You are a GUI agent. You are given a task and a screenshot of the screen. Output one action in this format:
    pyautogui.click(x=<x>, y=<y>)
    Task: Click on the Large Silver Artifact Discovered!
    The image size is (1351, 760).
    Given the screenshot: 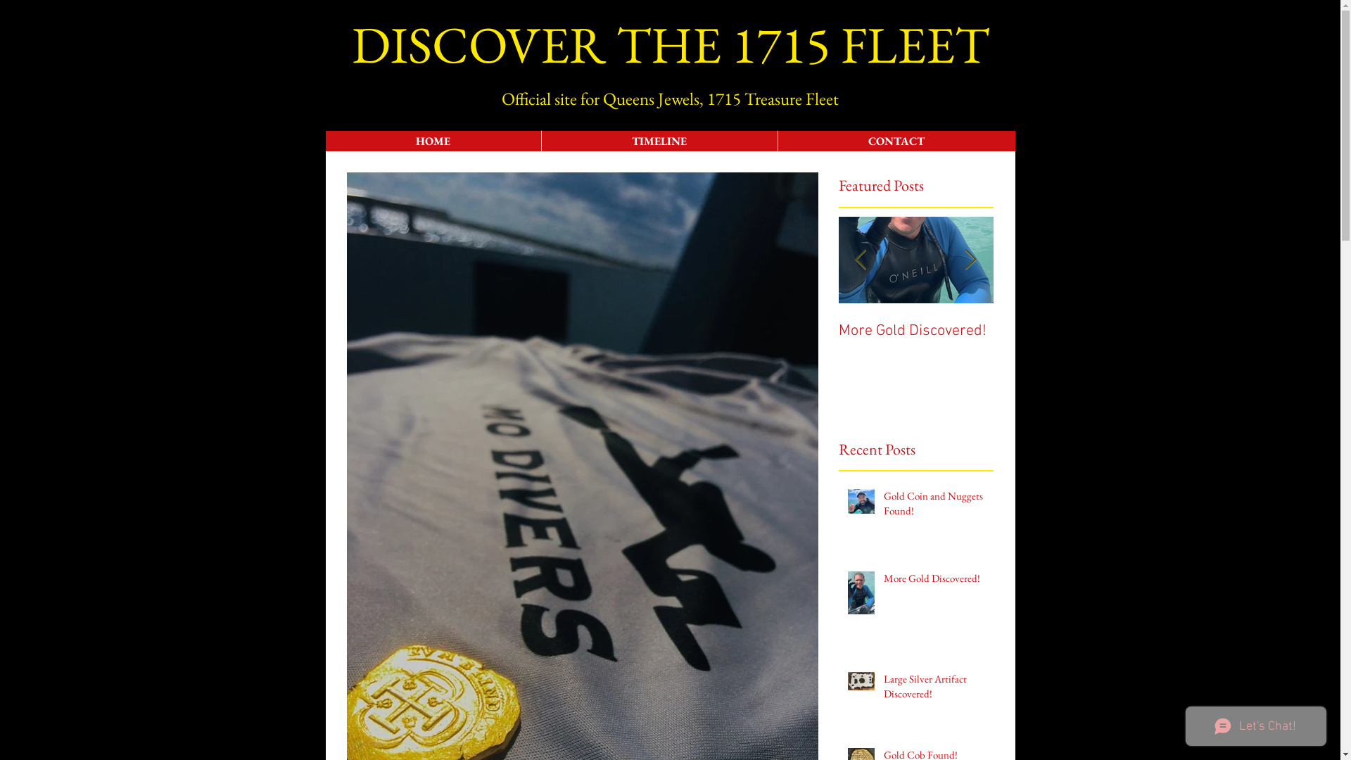 What is the action you would take?
    pyautogui.click(x=934, y=689)
    